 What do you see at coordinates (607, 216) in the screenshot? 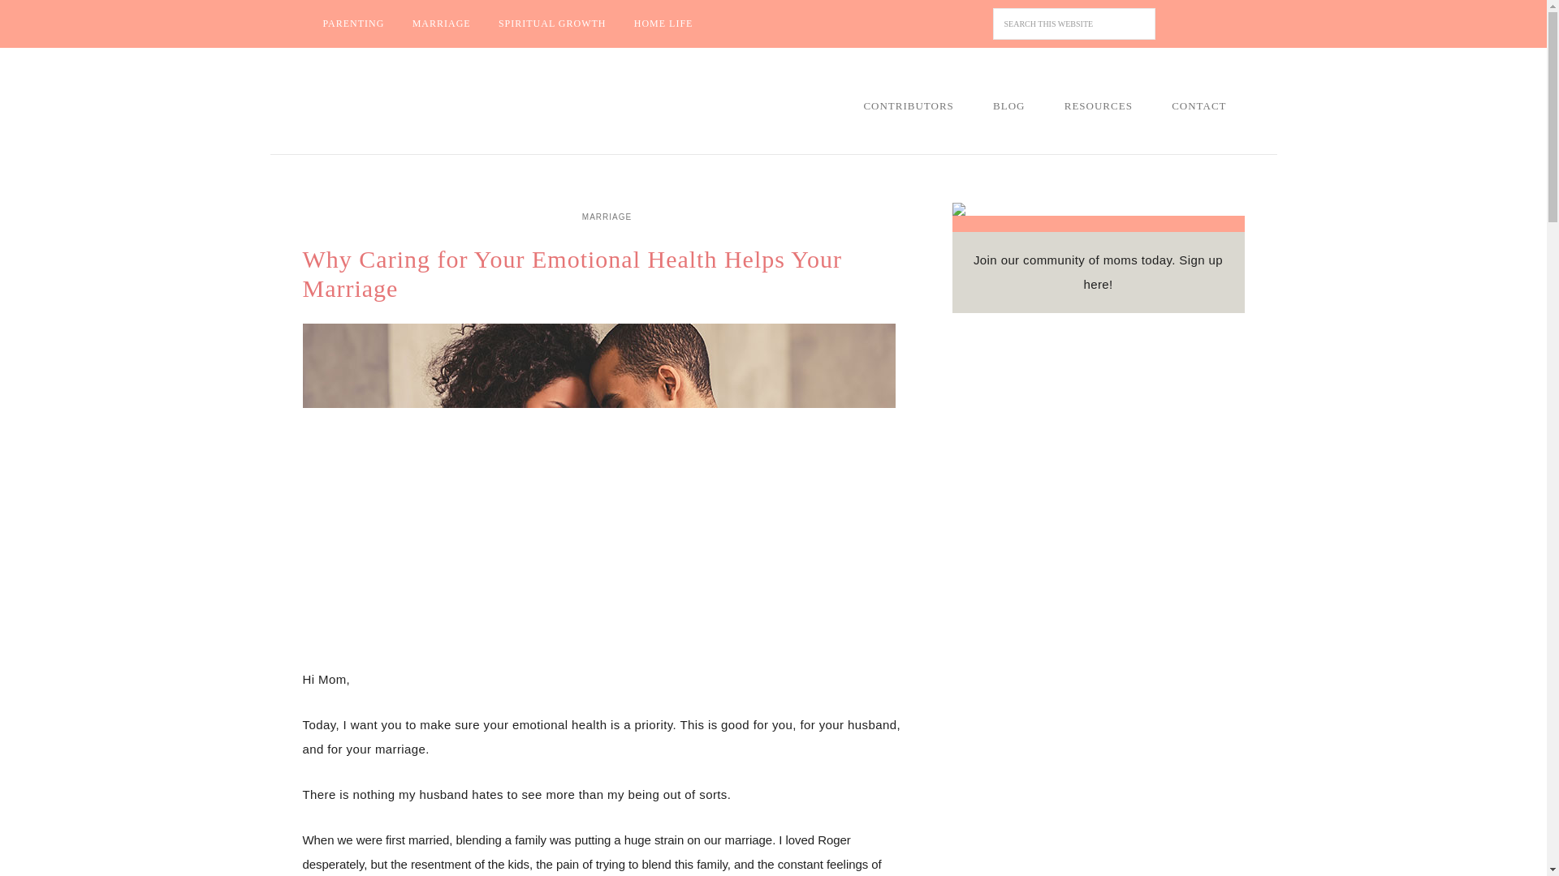
I see `MARRIAGE` at bounding box center [607, 216].